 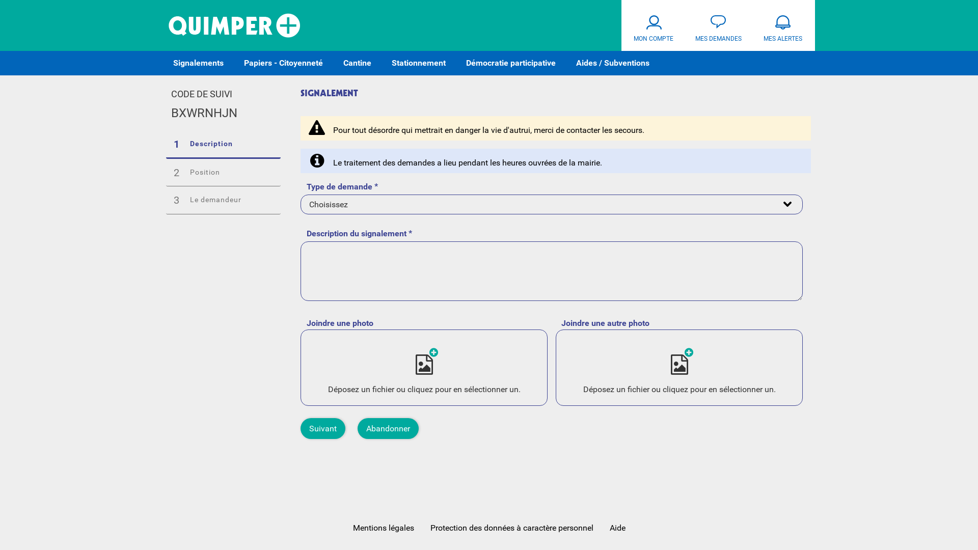 I want to click on Suivant, so click(x=323, y=429).